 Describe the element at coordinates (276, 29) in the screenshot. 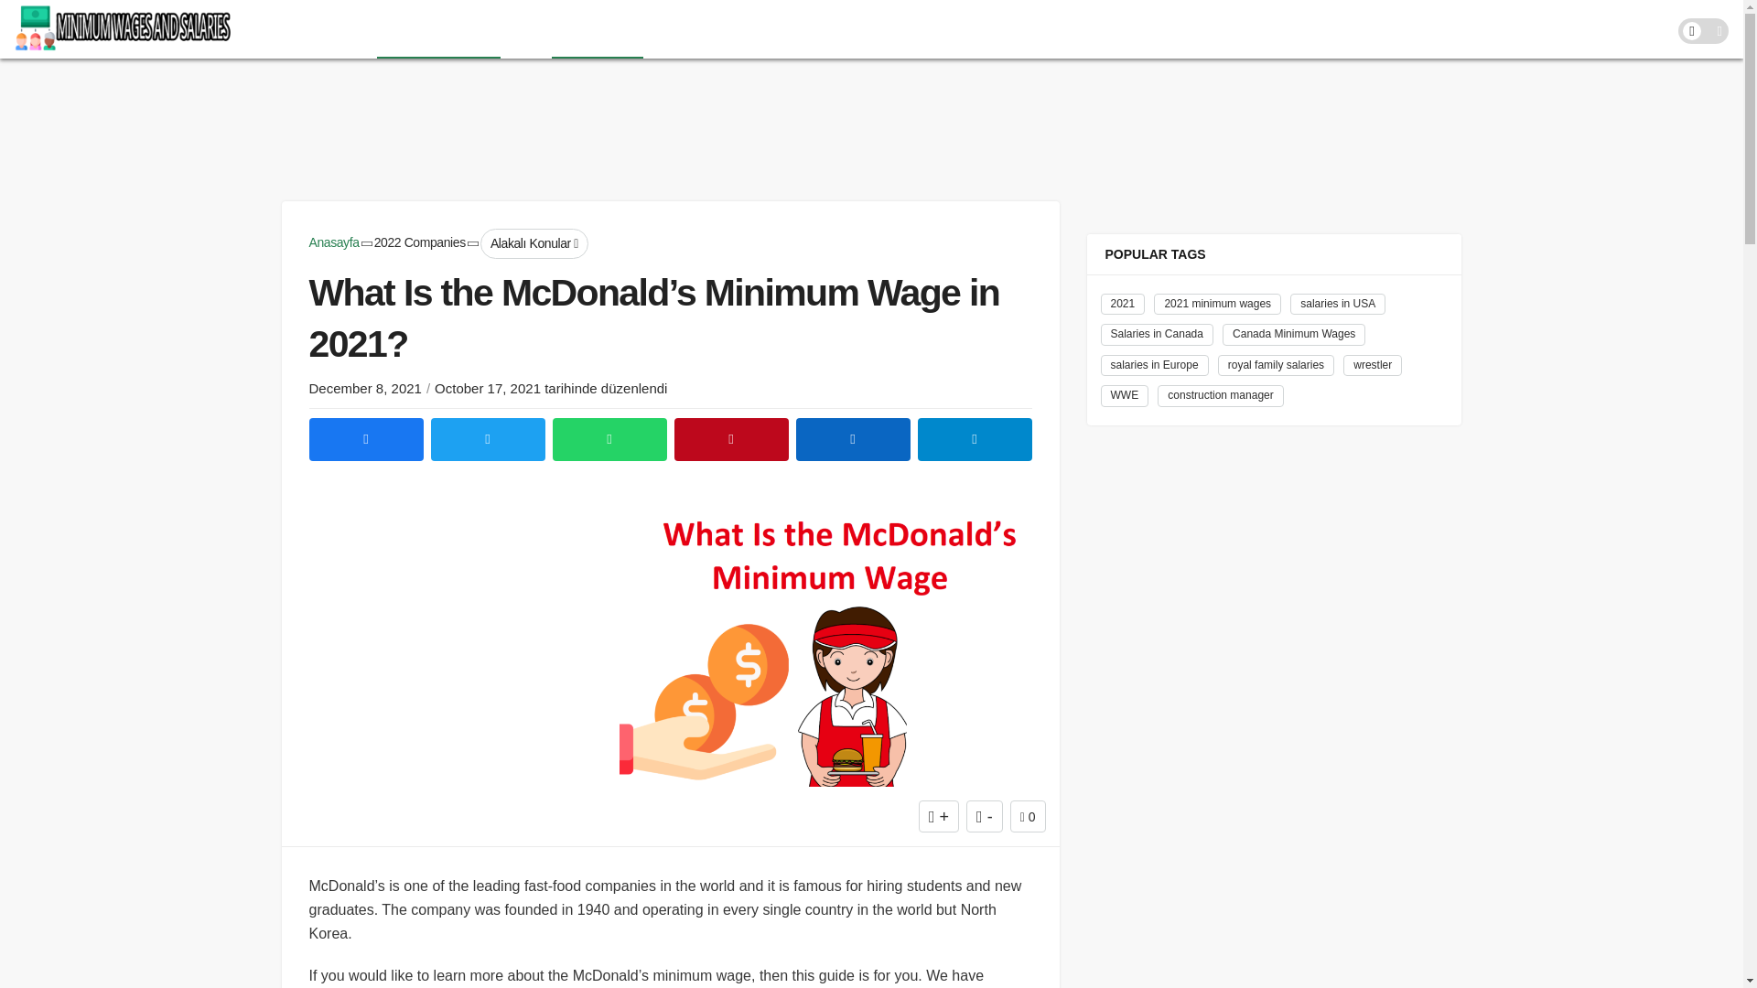

I see `Home` at that location.